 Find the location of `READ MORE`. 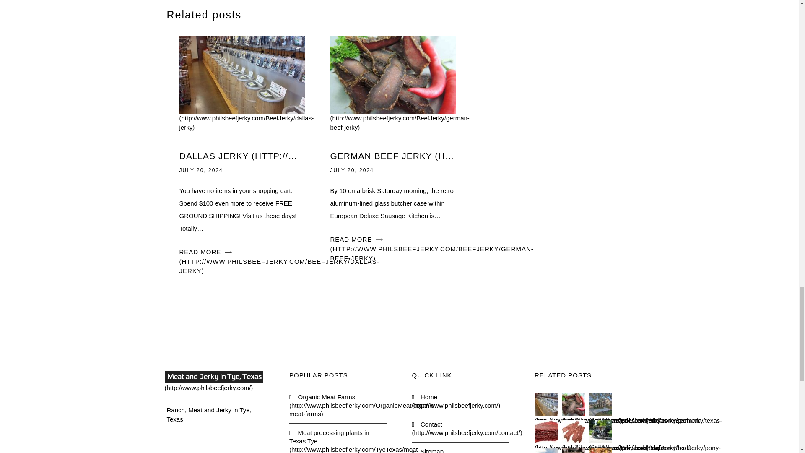

READ MORE is located at coordinates (279, 261).